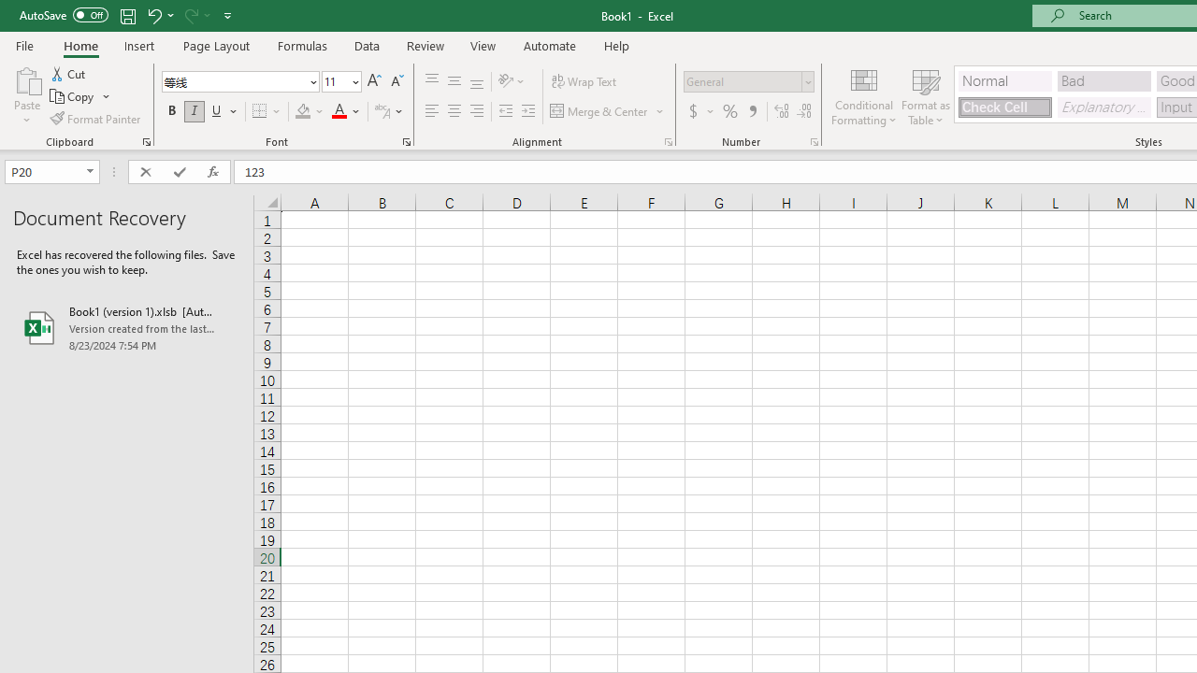  What do you see at coordinates (1103, 80) in the screenshot?
I see `Bad` at bounding box center [1103, 80].